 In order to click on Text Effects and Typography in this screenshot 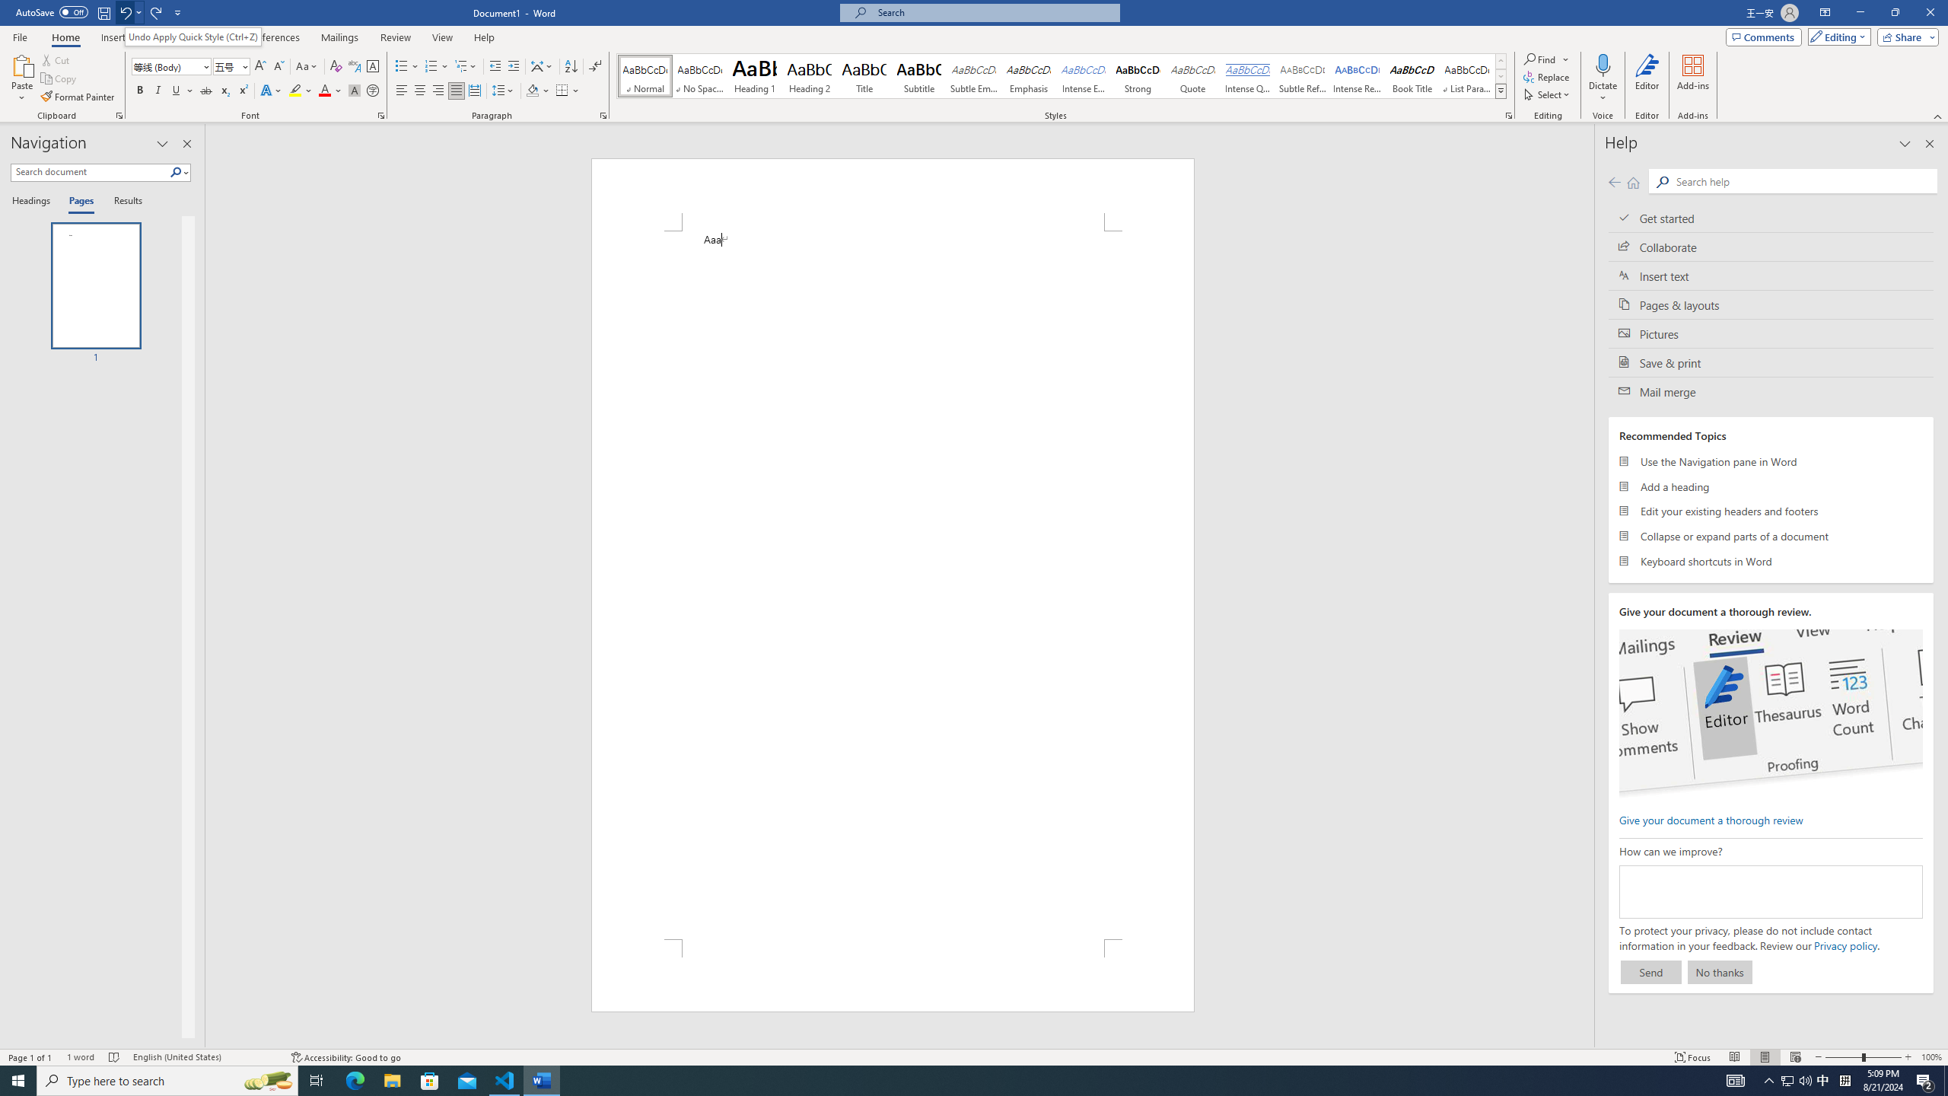, I will do `click(270, 91)`.